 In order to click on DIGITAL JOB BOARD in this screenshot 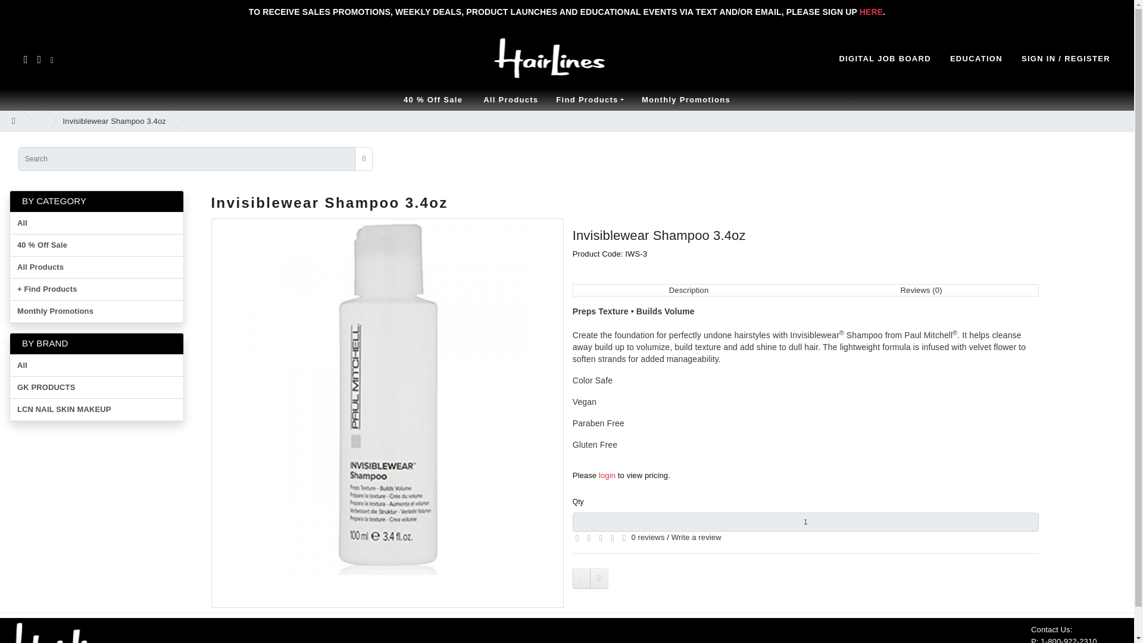, I will do `click(885, 59)`.